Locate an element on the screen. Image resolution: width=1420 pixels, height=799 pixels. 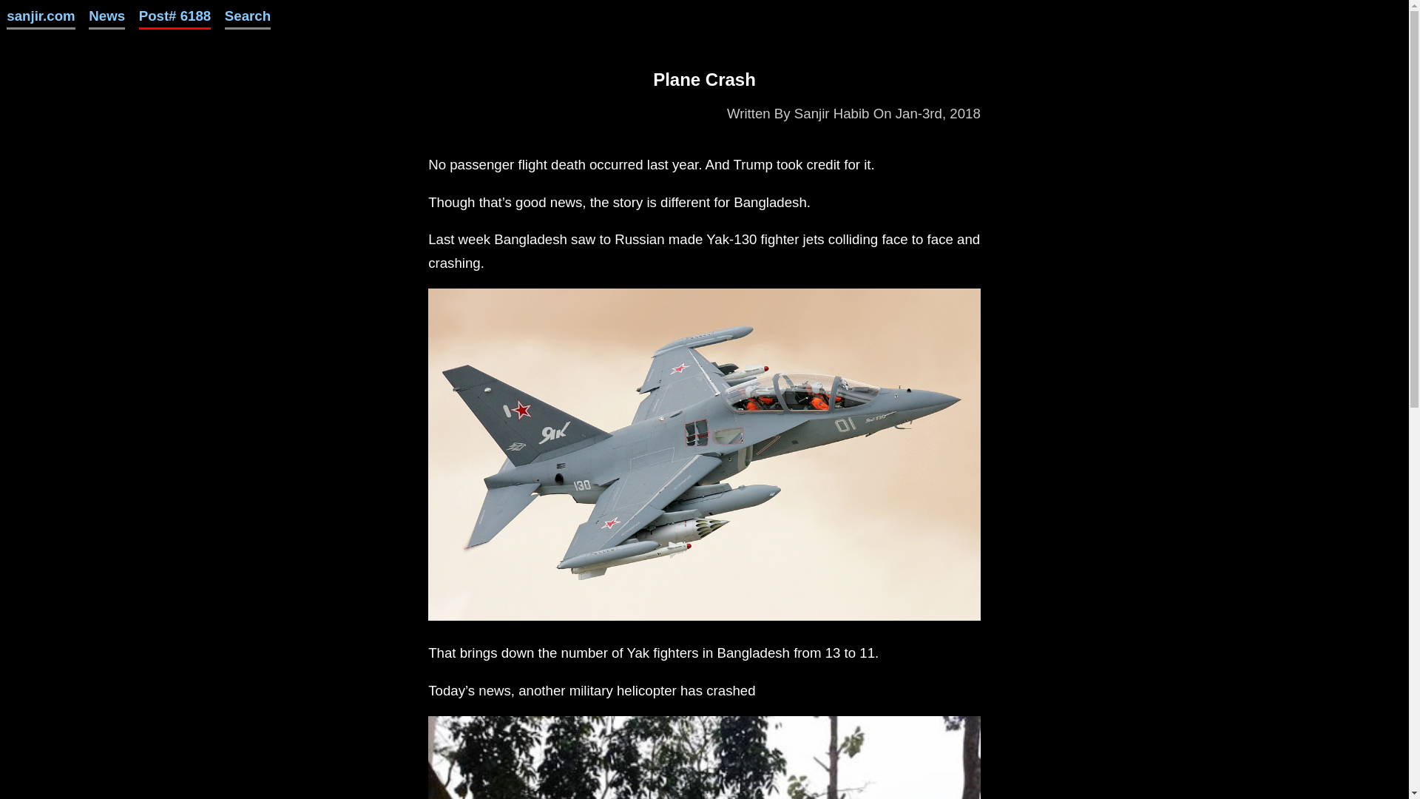
sanjir.com is located at coordinates (41, 15).